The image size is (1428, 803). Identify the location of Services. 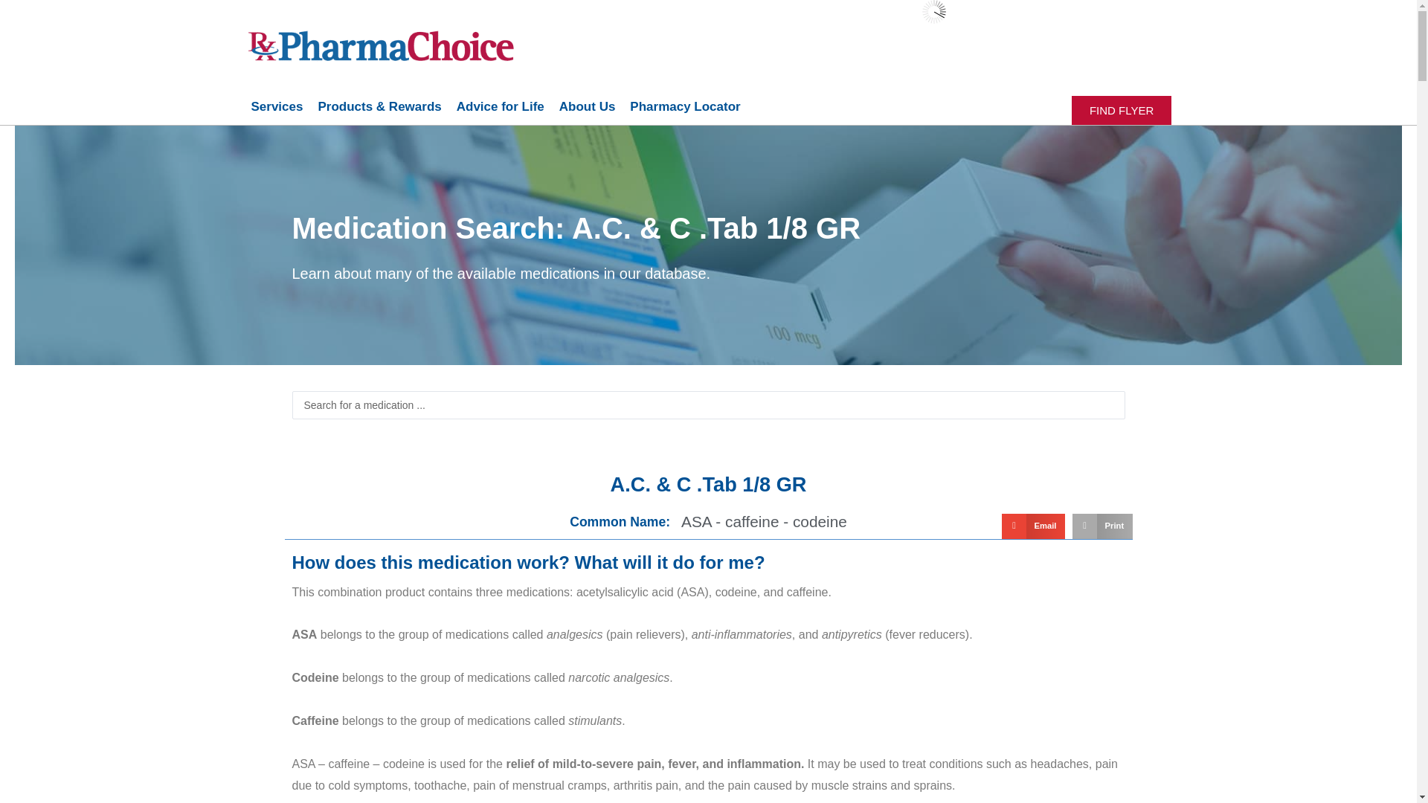
(277, 107).